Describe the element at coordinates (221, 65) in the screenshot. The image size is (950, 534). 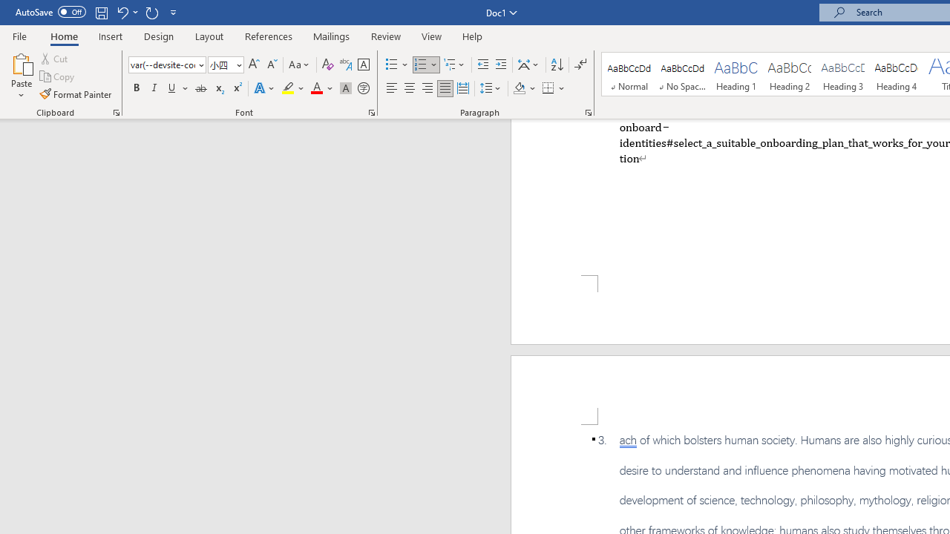
I see `Font Size` at that location.